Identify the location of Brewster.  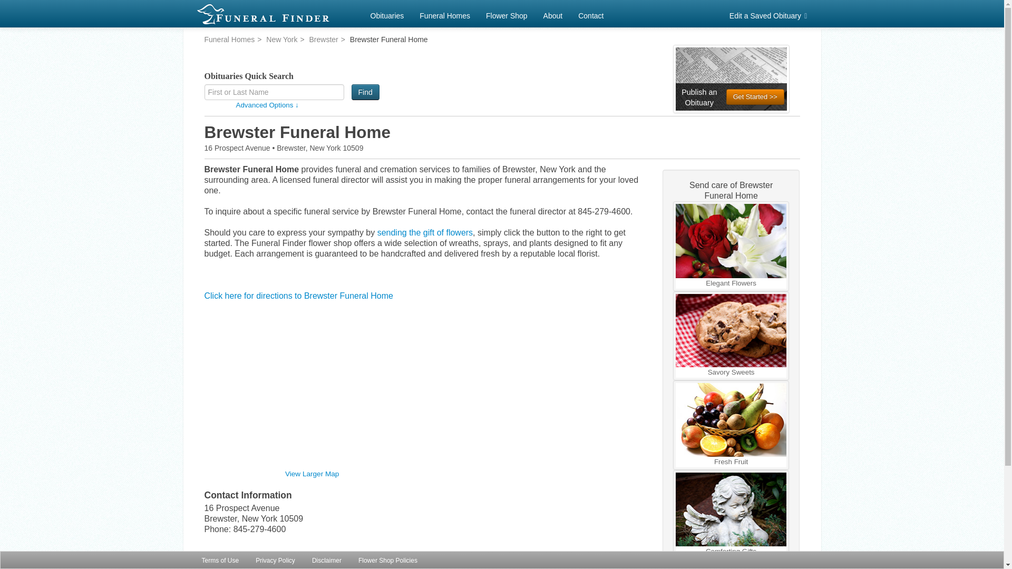
(324, 39).